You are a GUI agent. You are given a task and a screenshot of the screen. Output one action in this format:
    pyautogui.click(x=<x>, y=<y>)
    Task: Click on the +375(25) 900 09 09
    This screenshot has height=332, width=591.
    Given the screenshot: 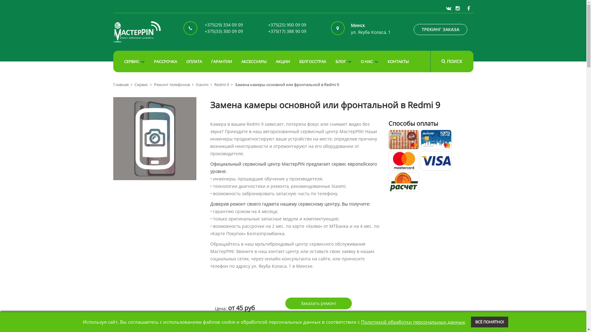 What is the action you would take?
    pyautogui.click(x=287, y=26)
    